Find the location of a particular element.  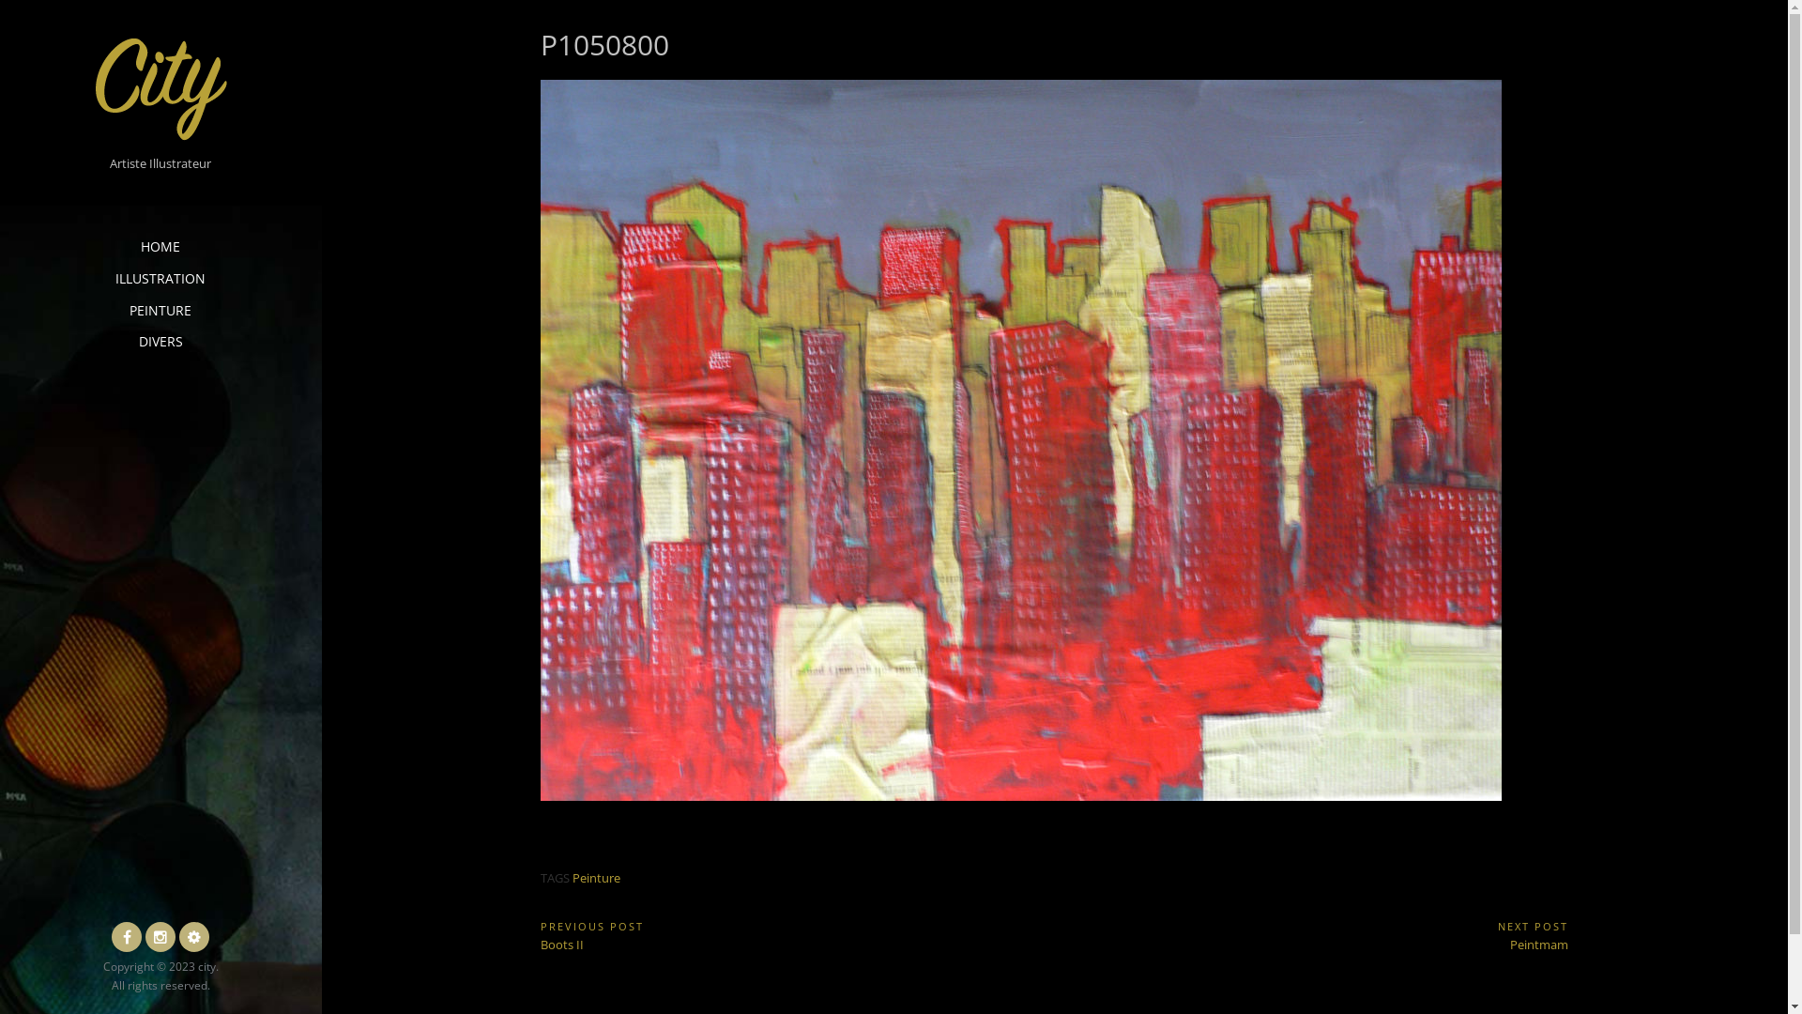

PBK9 is located at coordinates (194, 937).